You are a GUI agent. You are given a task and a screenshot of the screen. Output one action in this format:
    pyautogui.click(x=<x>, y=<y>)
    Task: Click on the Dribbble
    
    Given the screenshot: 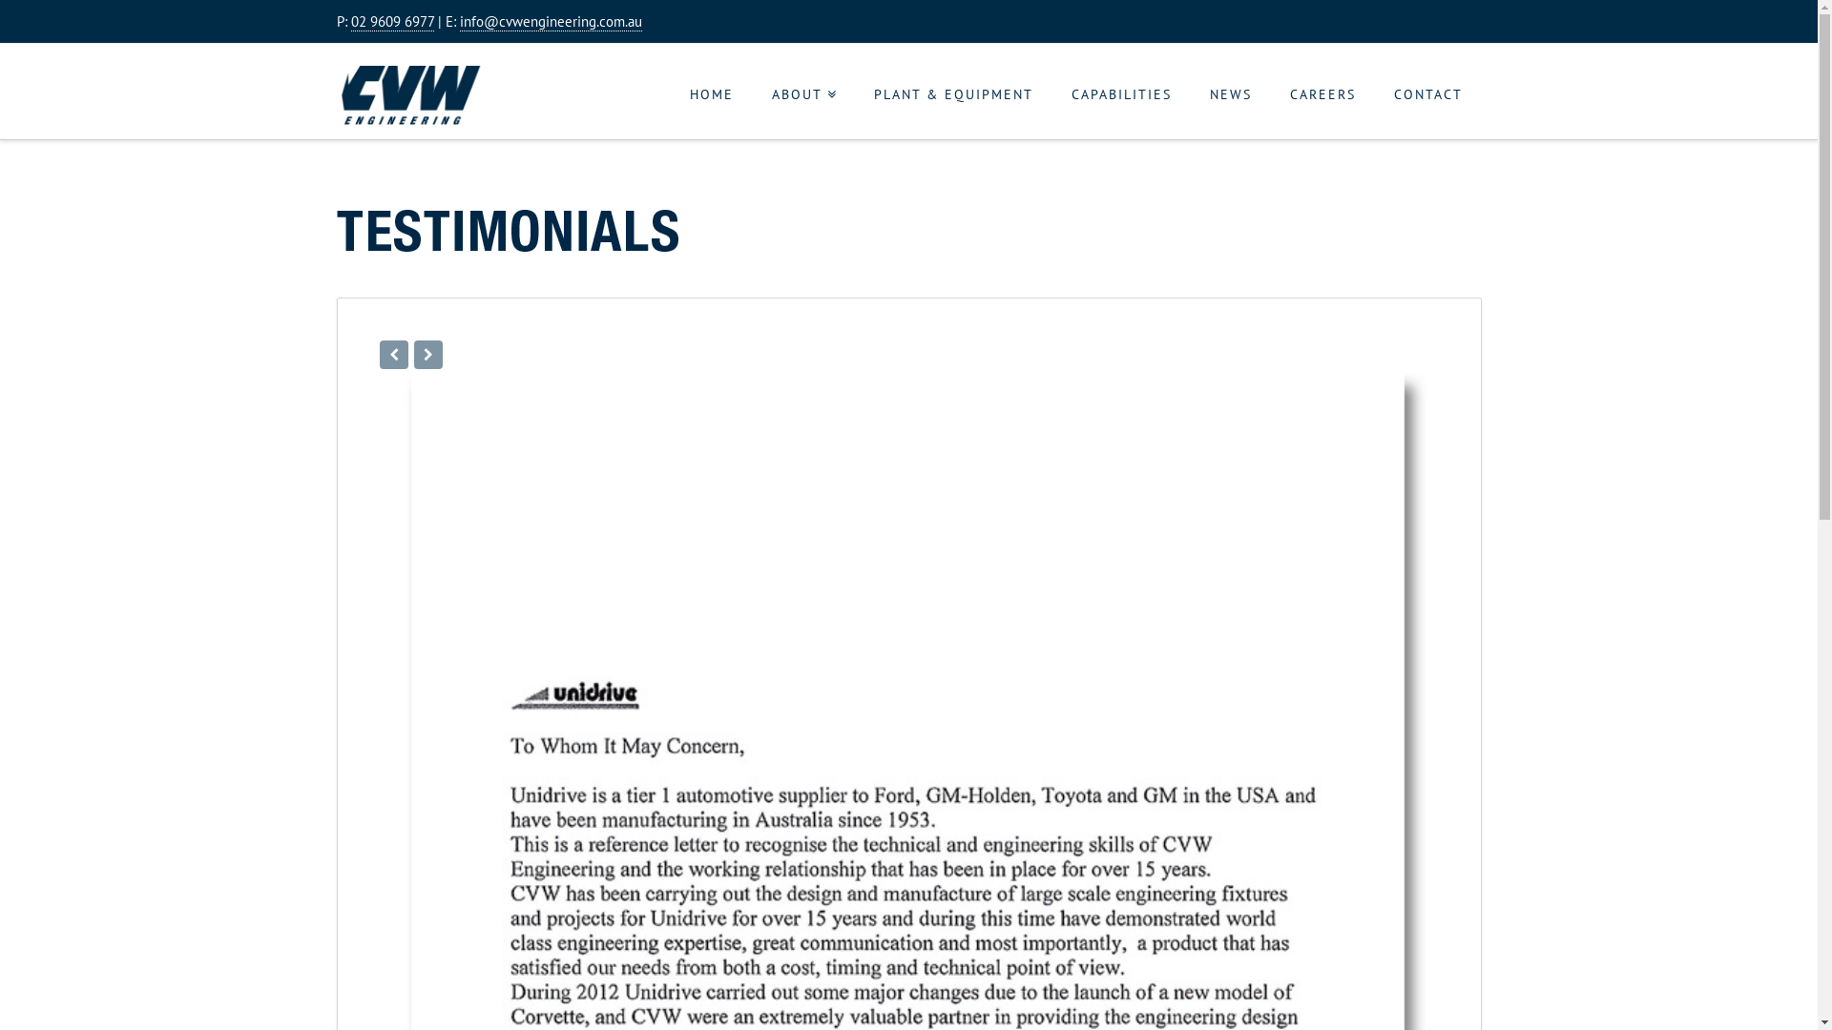 What is the action you would take?
    pyautogui.click(x=1445, y=21)
    